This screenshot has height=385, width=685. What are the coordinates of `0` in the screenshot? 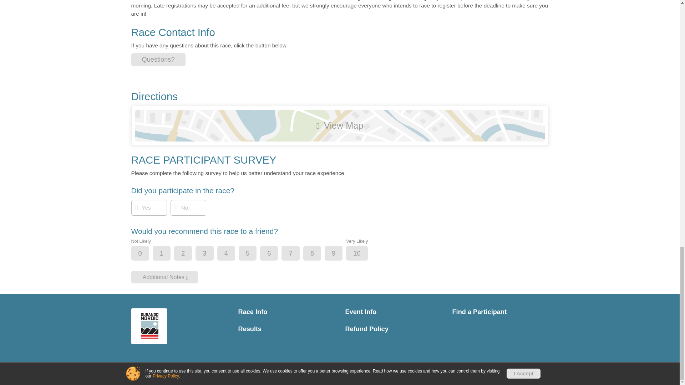 It's located at (146, 254).